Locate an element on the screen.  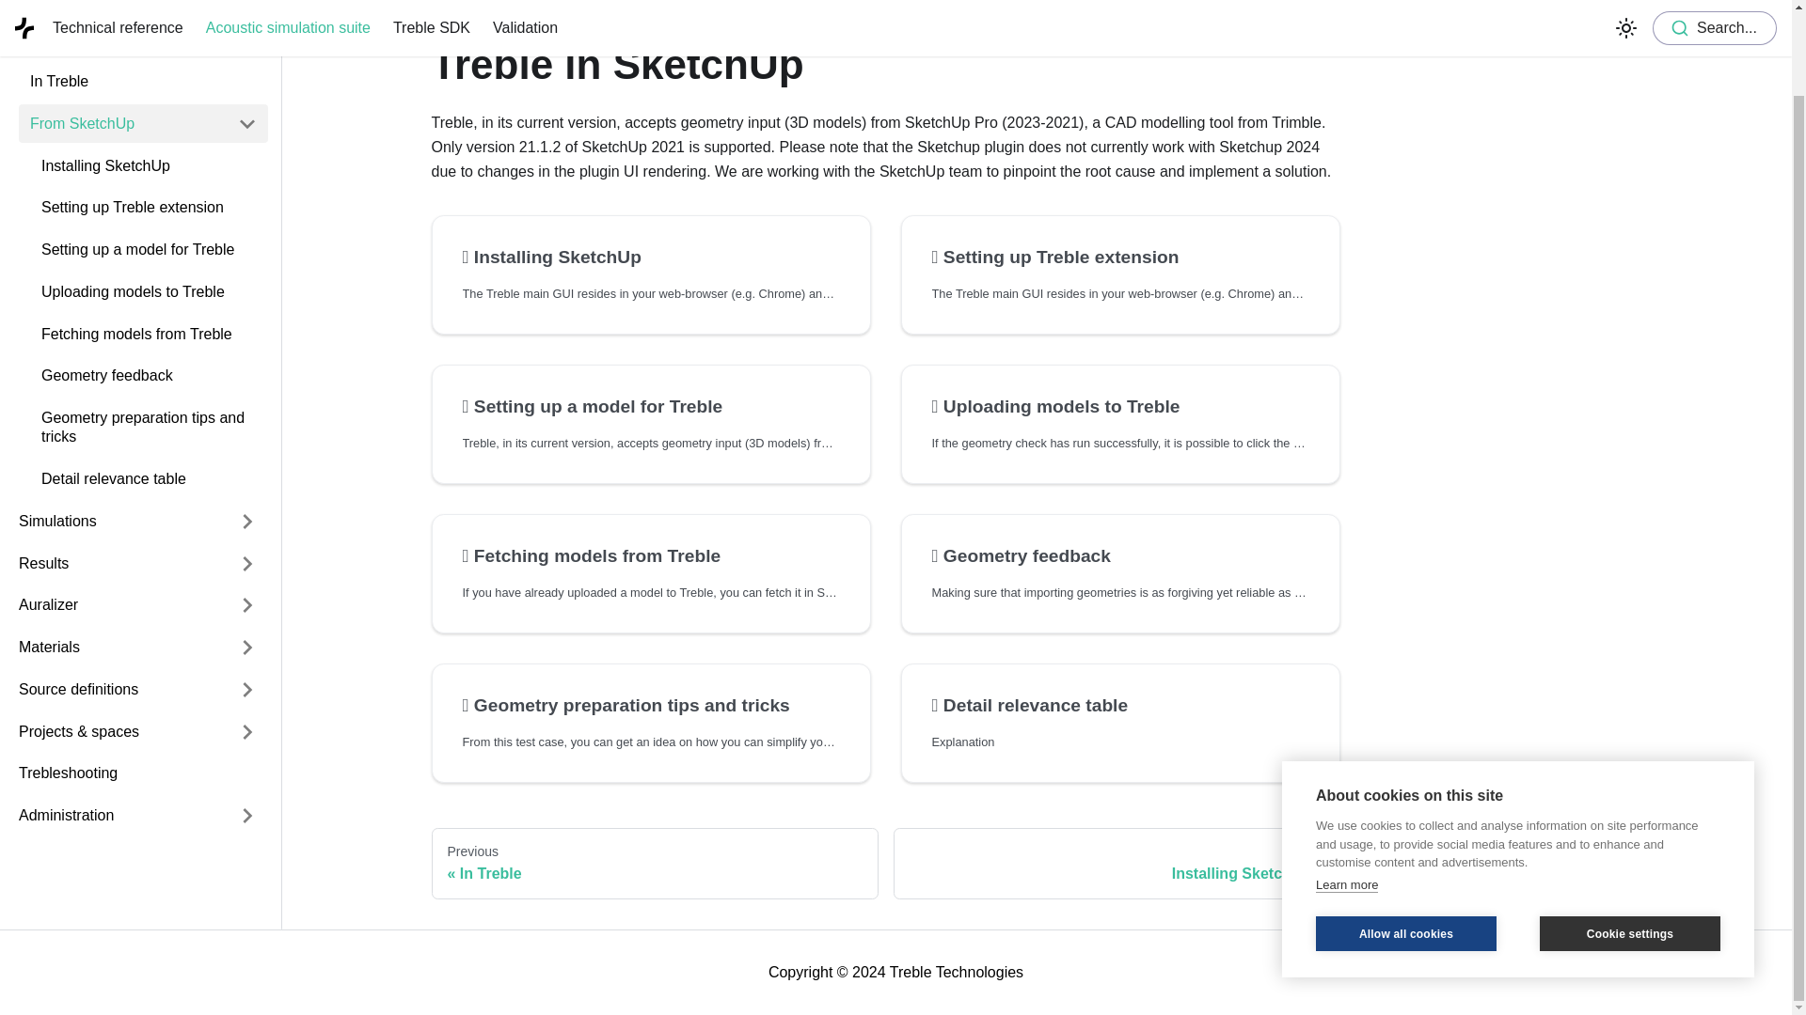
Installing SketchUp is located at coordinates (149, 160).